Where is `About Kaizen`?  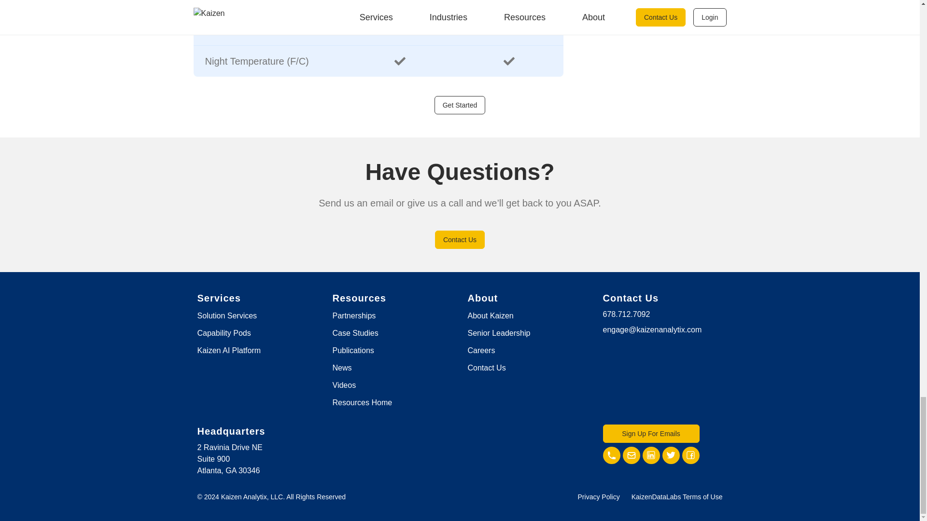 About Kaizen is located at coordinates (490, 315).